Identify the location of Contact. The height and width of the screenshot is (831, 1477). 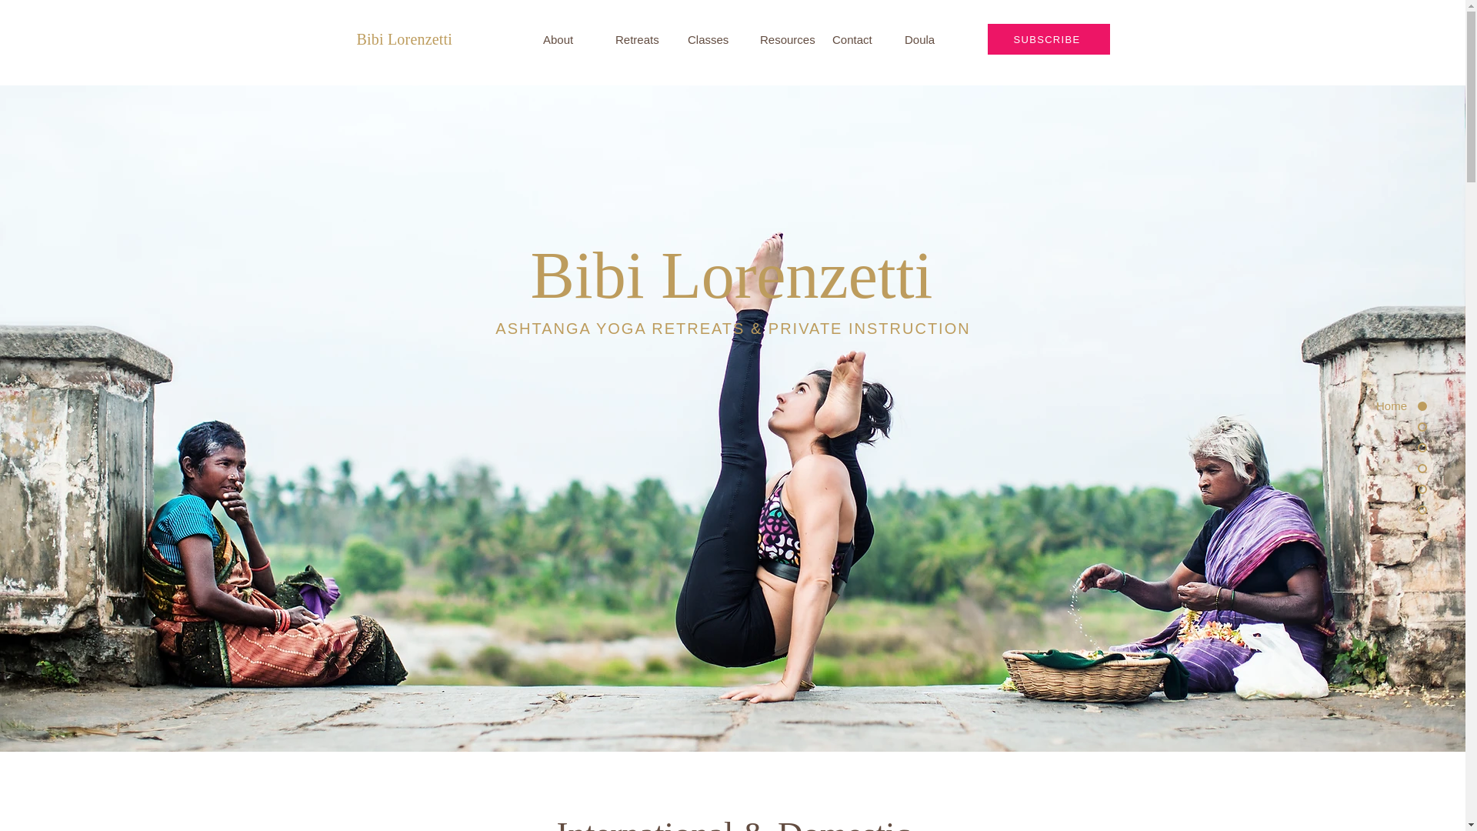
(857, 40).